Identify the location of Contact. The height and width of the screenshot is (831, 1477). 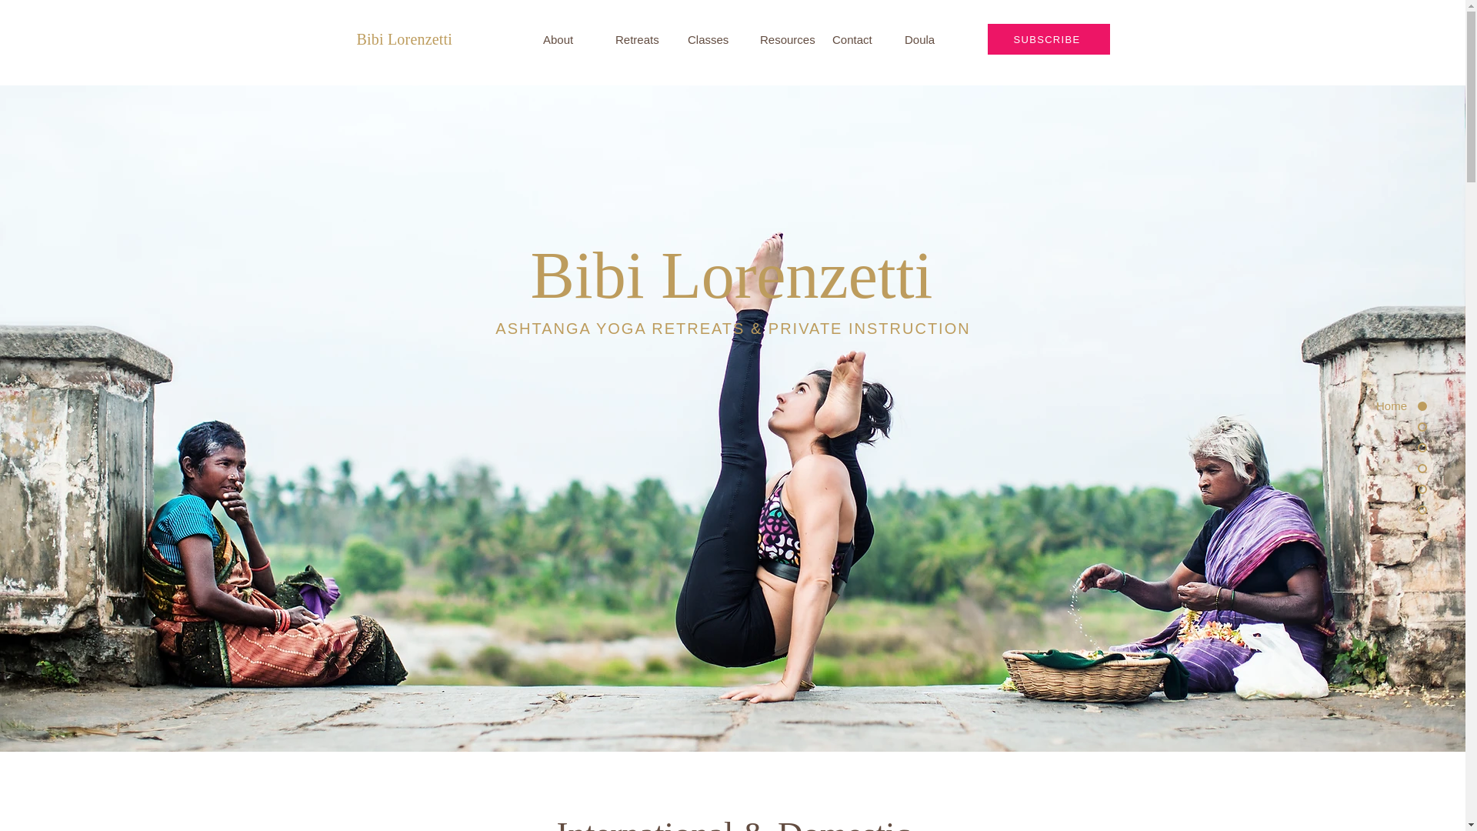
(857, 40).